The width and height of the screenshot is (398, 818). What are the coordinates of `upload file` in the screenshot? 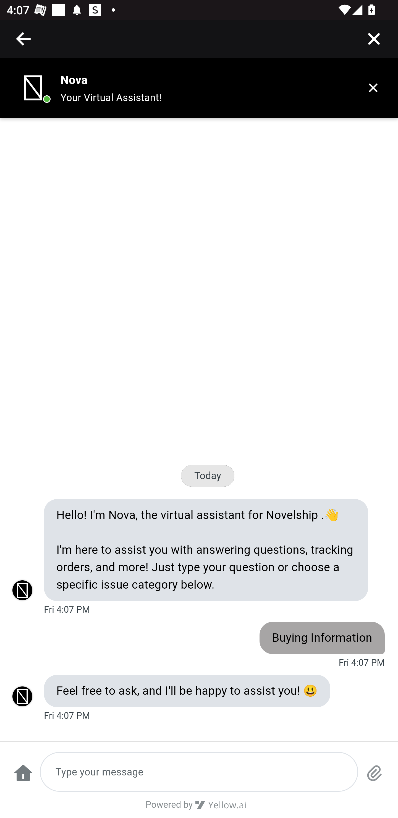 It's located at (375, 777).